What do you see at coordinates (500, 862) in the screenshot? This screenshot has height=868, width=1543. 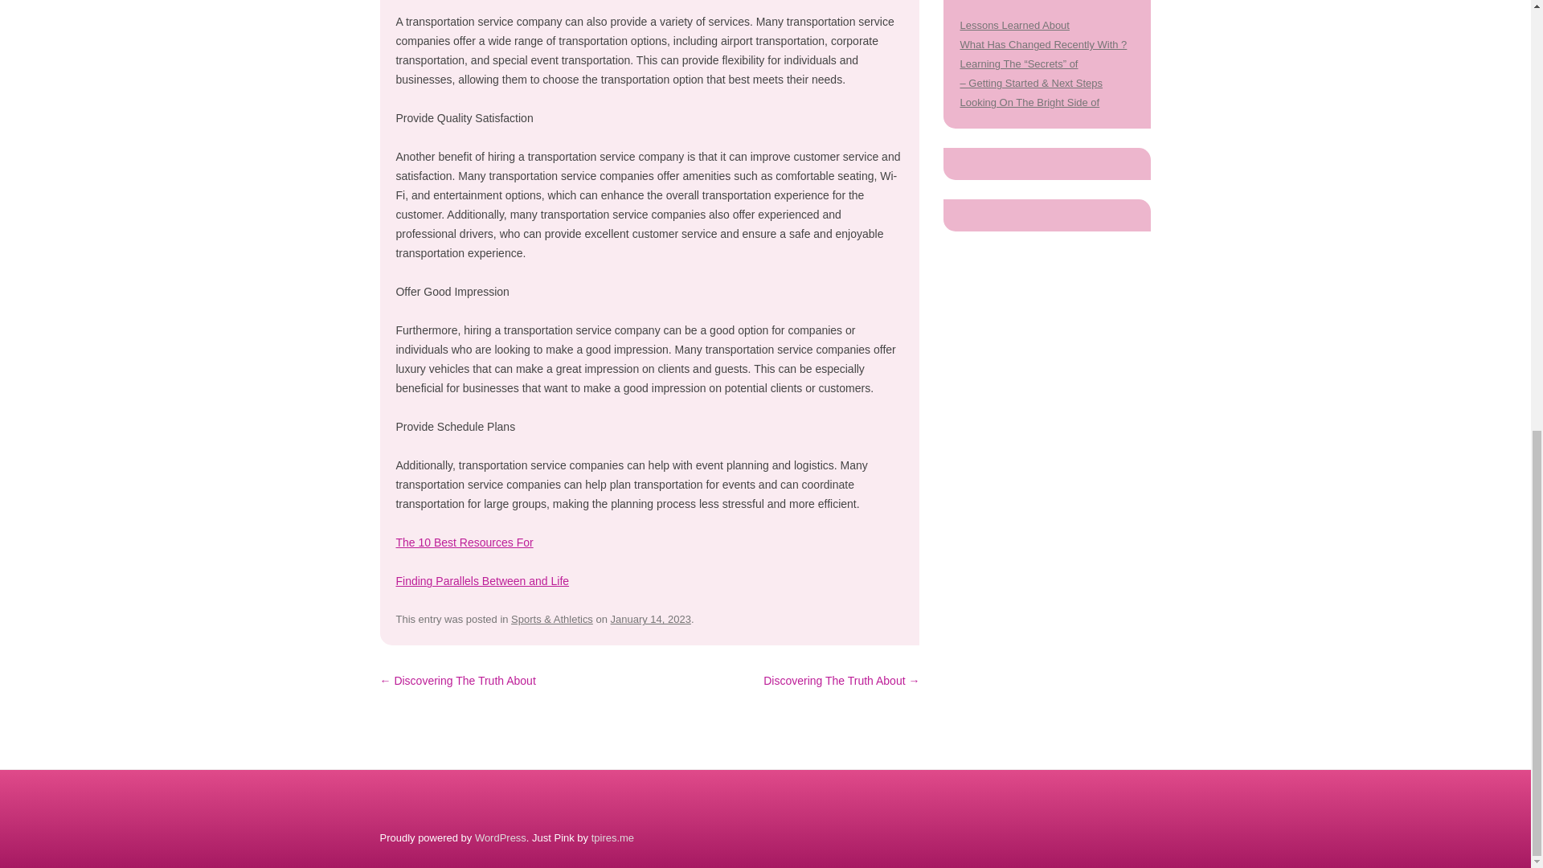 I see `Semantic Personal Publishing Platform` at bounding box center [500, 862].